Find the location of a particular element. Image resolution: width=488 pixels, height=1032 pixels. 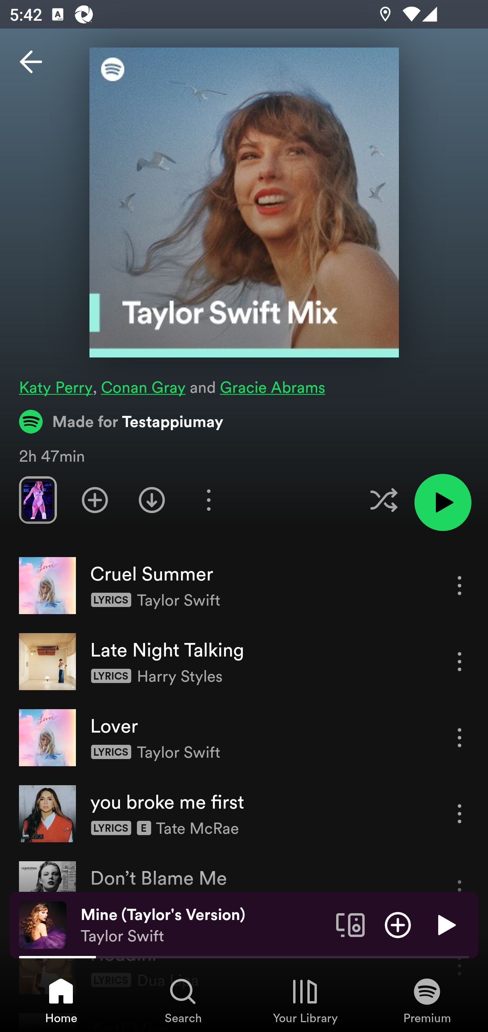

The cover art of the currently playing track is located at coordinates (43, 924).